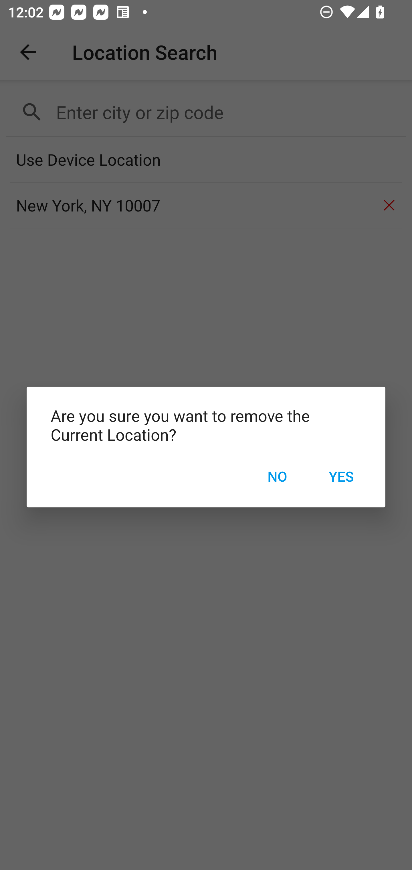 The height and width of the screenshot is (870, 412). What do you see at coordinates (341, 476) in the screenshot?
I see `YES` at bounding box center [341, 476].